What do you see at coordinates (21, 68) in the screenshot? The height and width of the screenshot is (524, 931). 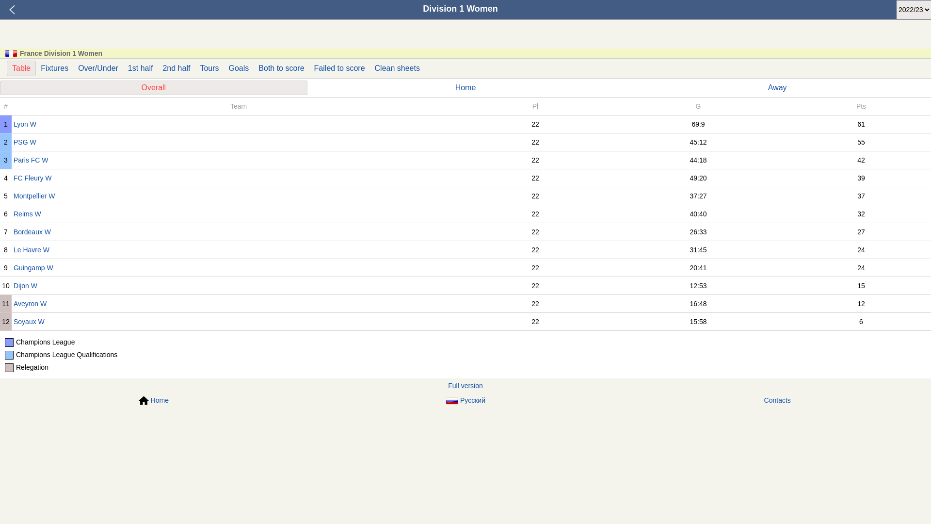 I see `Table` at bounding box center [21, 68].